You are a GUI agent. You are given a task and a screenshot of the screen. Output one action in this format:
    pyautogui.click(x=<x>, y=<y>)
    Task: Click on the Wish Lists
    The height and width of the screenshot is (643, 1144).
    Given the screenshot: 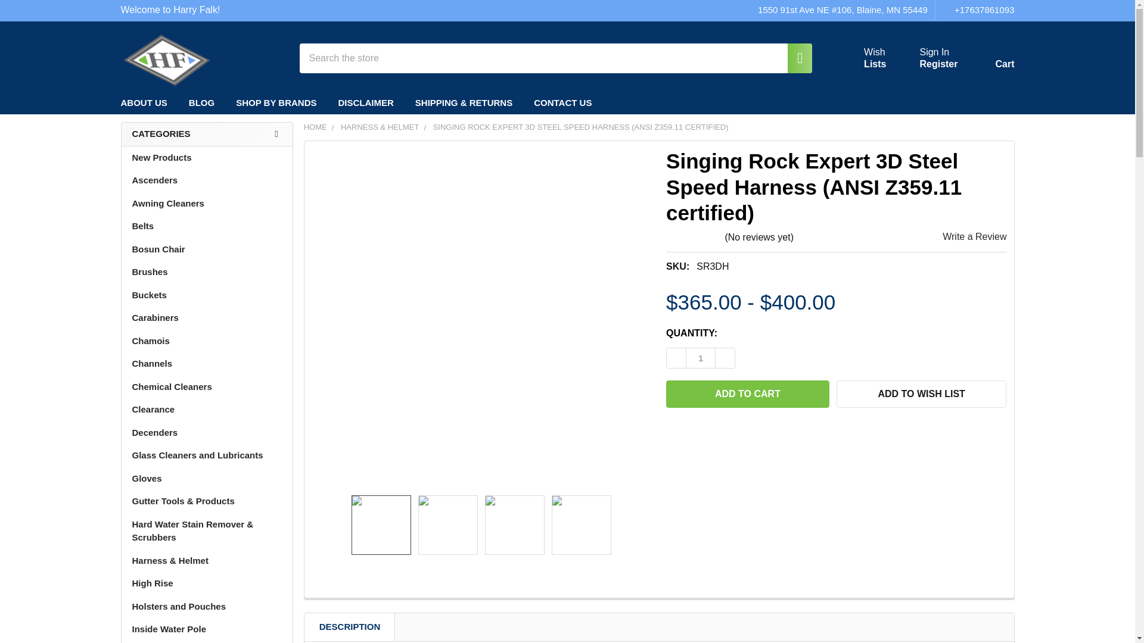 What is the action you would take?
    pyautogui.click(x=860, y=58)
    